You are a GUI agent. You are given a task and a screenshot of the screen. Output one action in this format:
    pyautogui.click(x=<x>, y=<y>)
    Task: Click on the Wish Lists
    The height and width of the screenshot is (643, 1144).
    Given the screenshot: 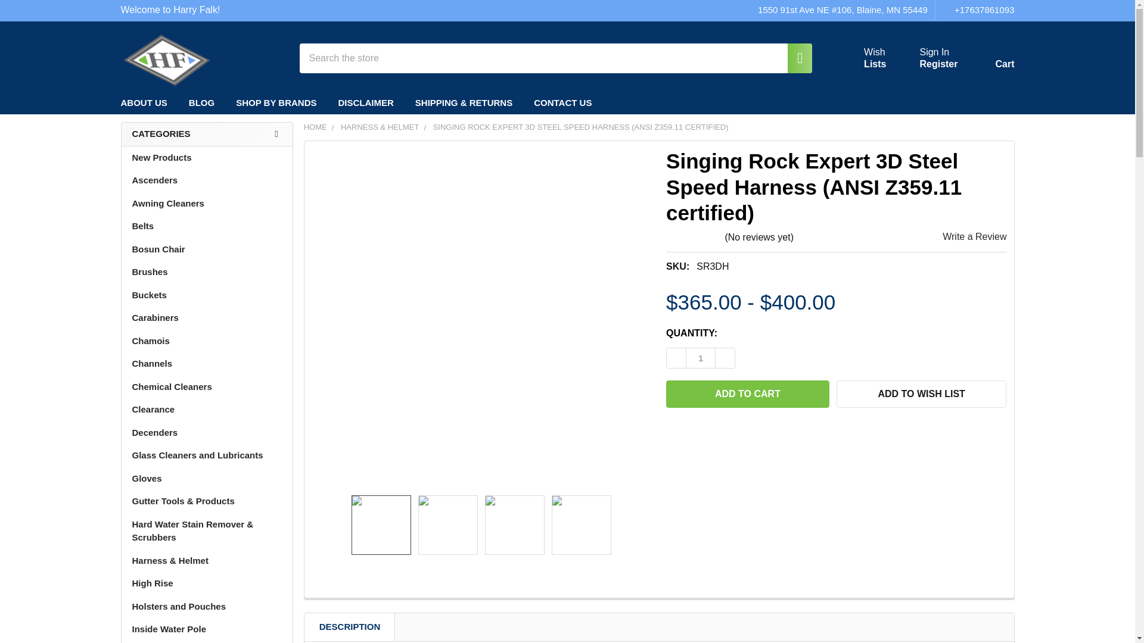 What is the action you would take?
    pyautogui.click(x=860, y=58)
    